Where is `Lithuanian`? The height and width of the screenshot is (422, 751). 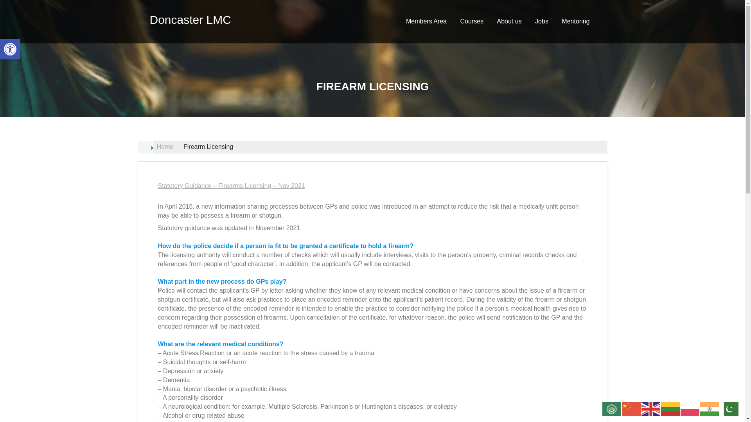
Lithuanian is located at coordinates (670, 408).